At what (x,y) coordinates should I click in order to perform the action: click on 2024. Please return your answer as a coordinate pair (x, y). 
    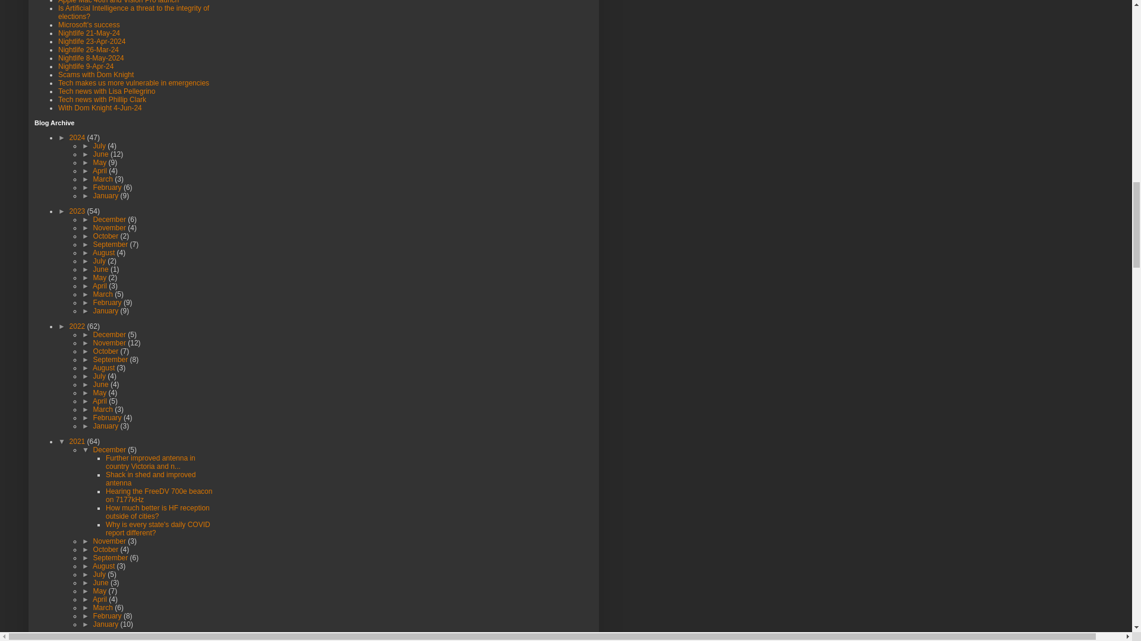
    Looking at the image, I should click on (78, 137).